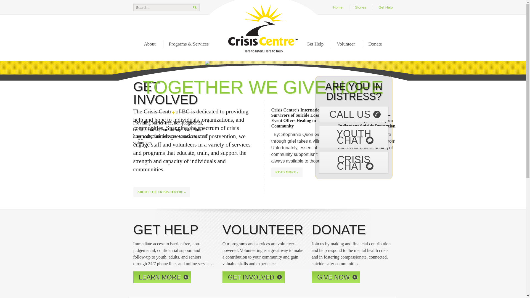 This screenshot has height=298, width=530. What do you see at coordinates (338, 7) in the screenshot?
I see `Home` at bounding box center [338, 7].